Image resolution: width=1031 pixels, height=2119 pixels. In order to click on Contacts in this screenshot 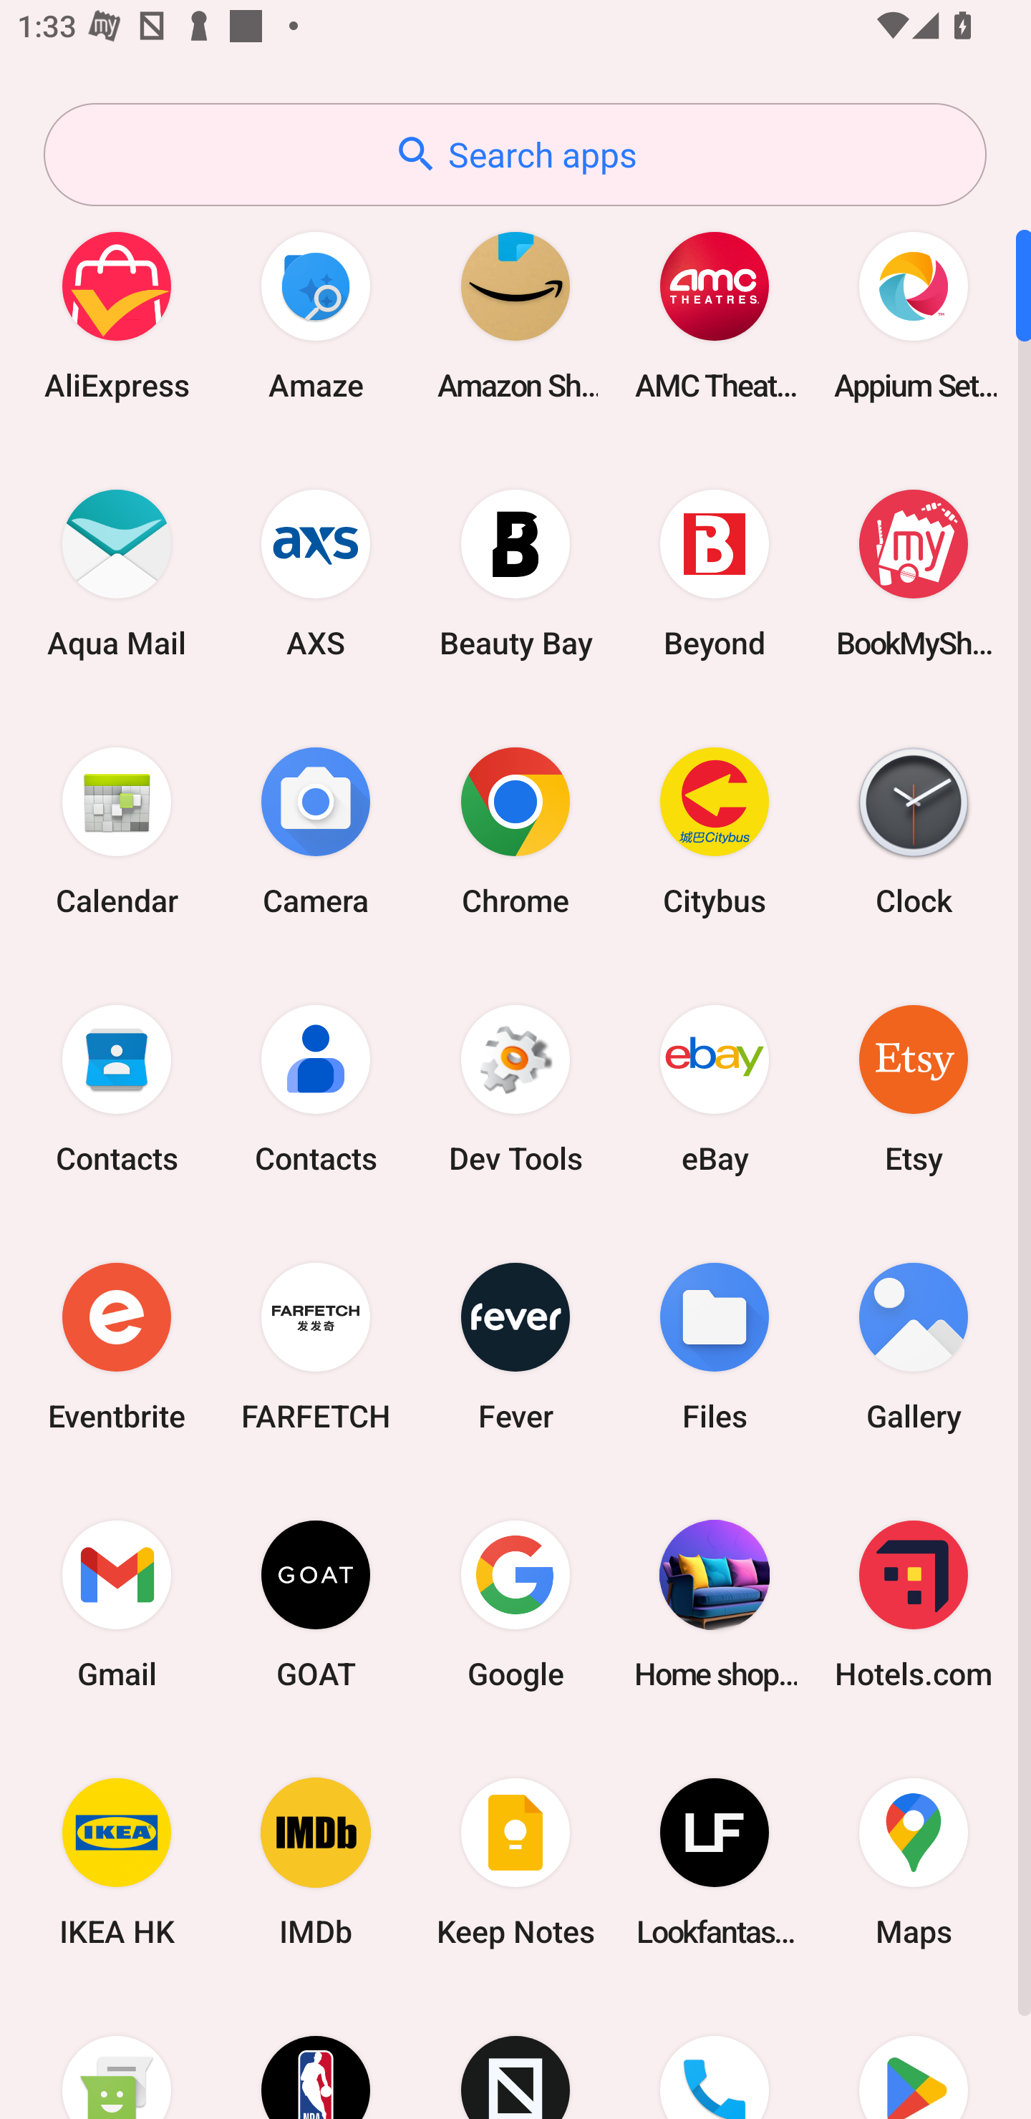, I will do `click(117, 1088)`.